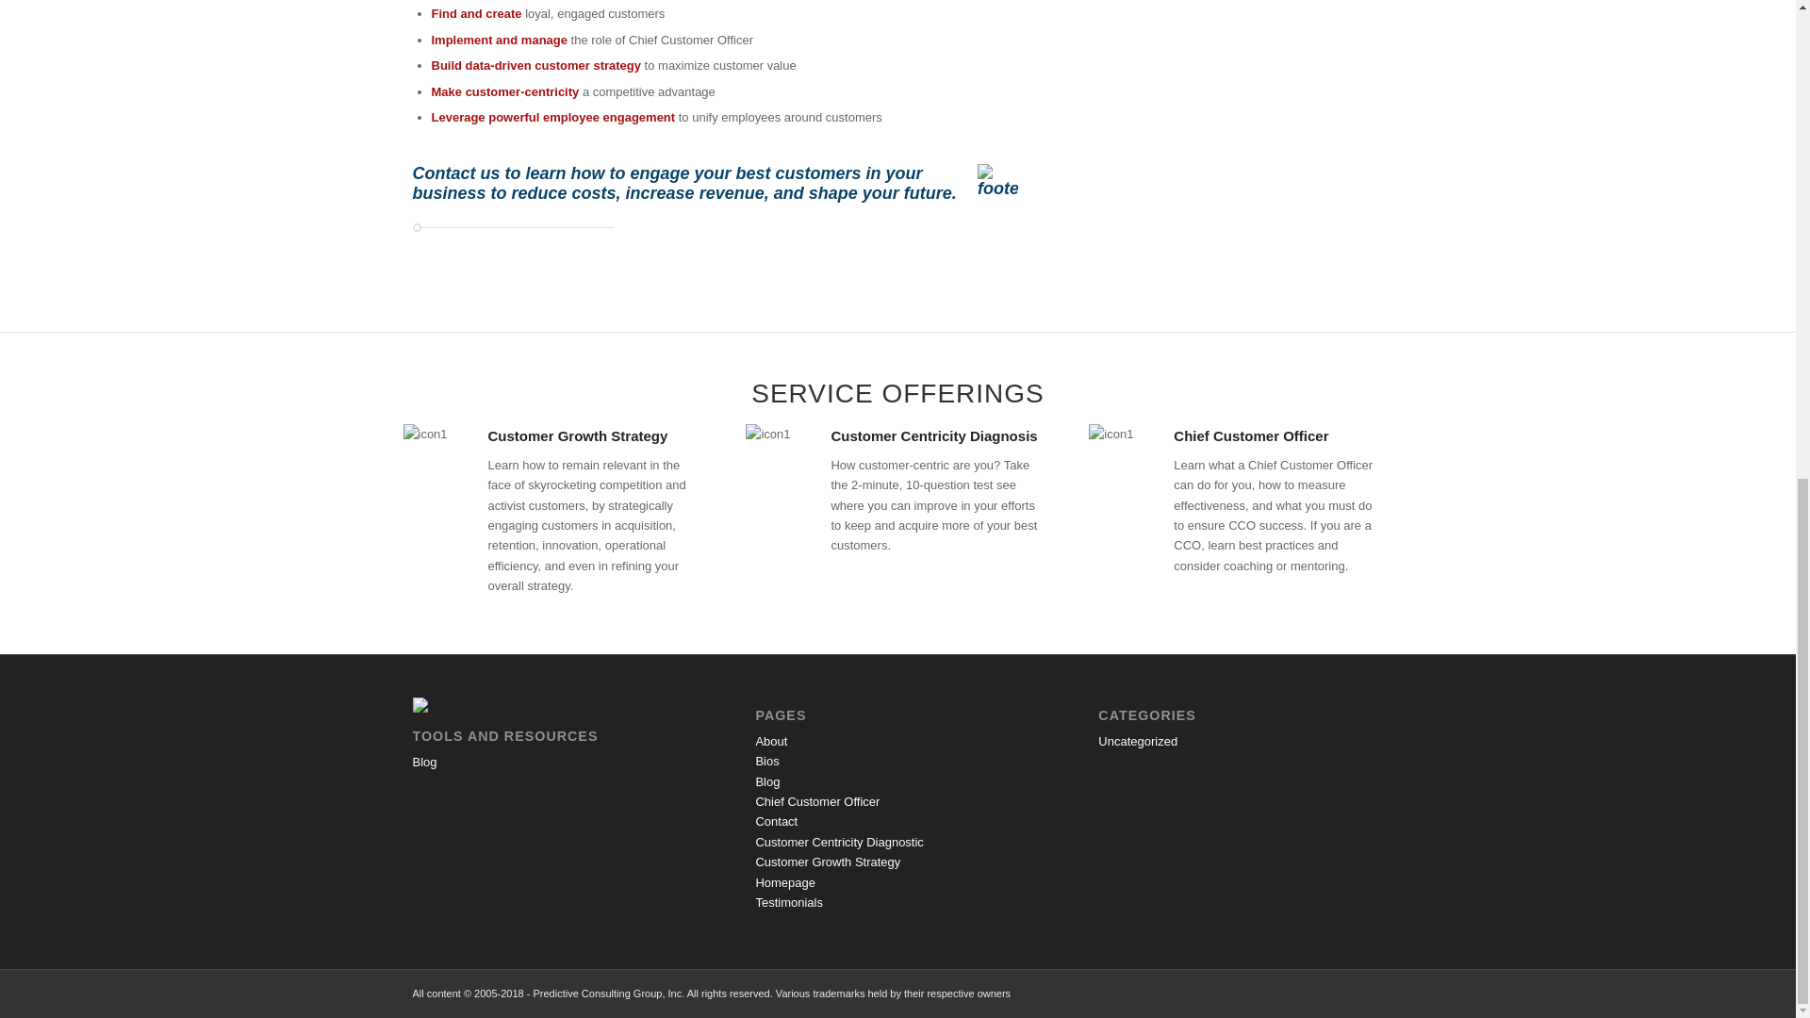 The image size is (1810, 1018). I want to click on Customer Centricity Diagnostic, so click(839, 841).